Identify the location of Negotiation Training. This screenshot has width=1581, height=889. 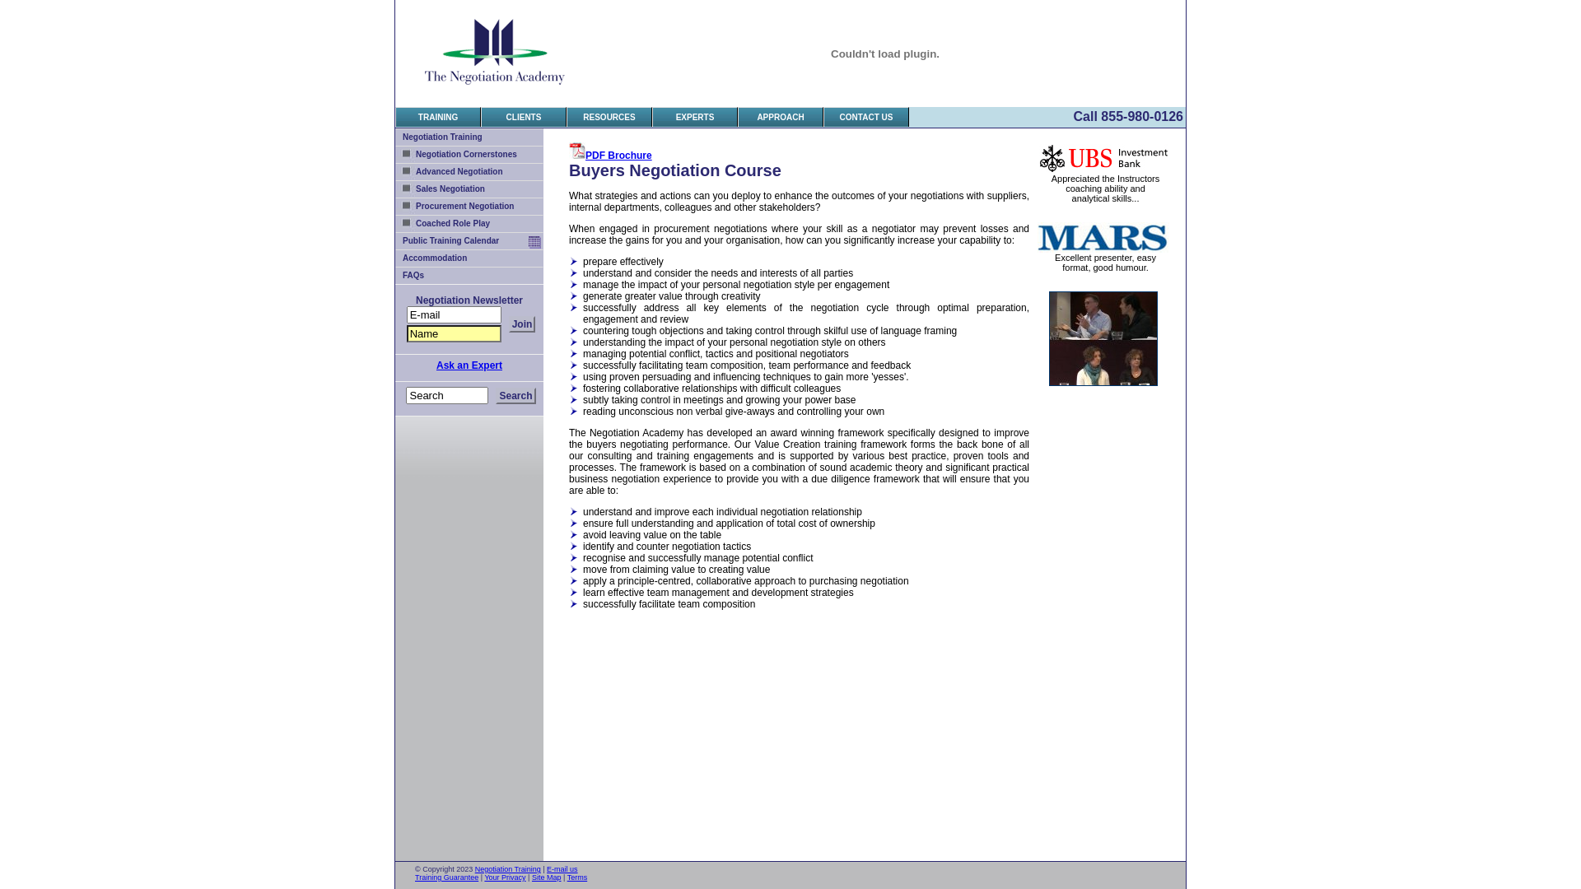
(508, 869).